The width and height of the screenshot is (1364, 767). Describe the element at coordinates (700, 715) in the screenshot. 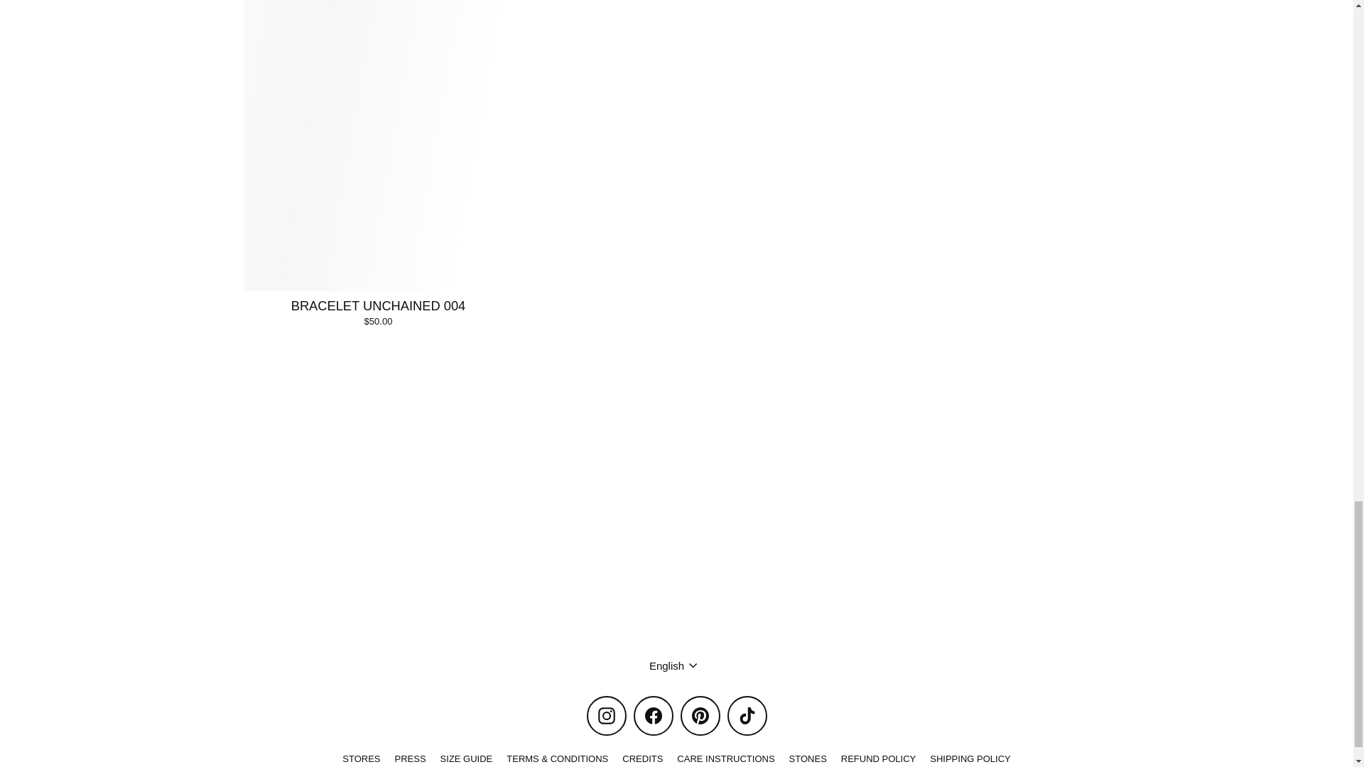

I see `llayers on Pinterest` at that location.